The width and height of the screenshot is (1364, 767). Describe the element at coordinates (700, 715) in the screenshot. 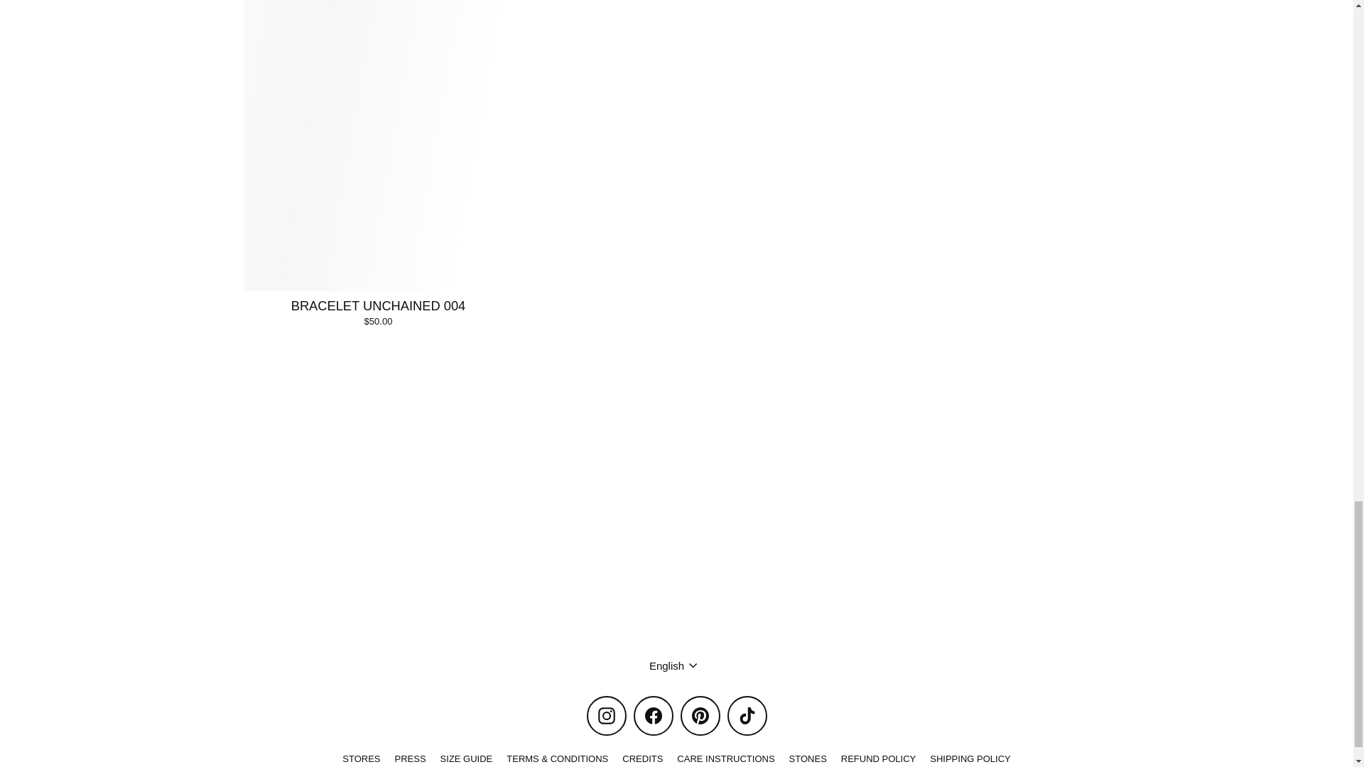

I see `llayers on Pinterest` at that location.